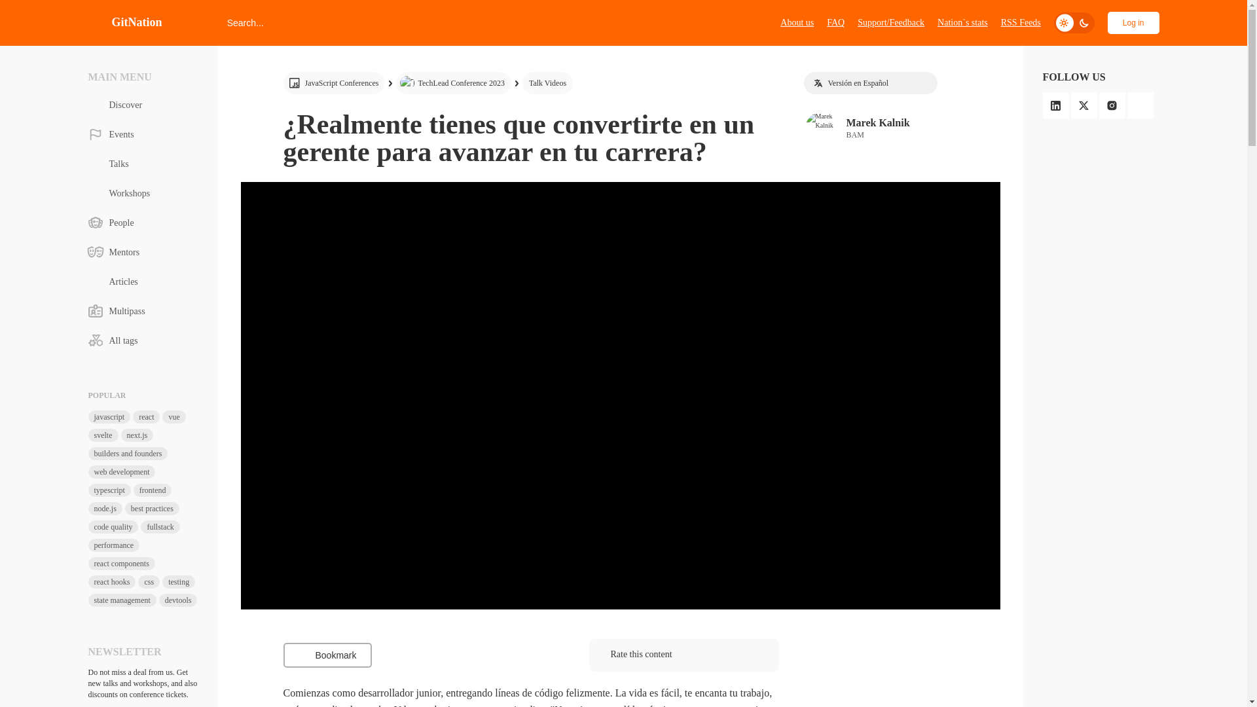  I want to click on Add to bookmarks, so click(547, 82).